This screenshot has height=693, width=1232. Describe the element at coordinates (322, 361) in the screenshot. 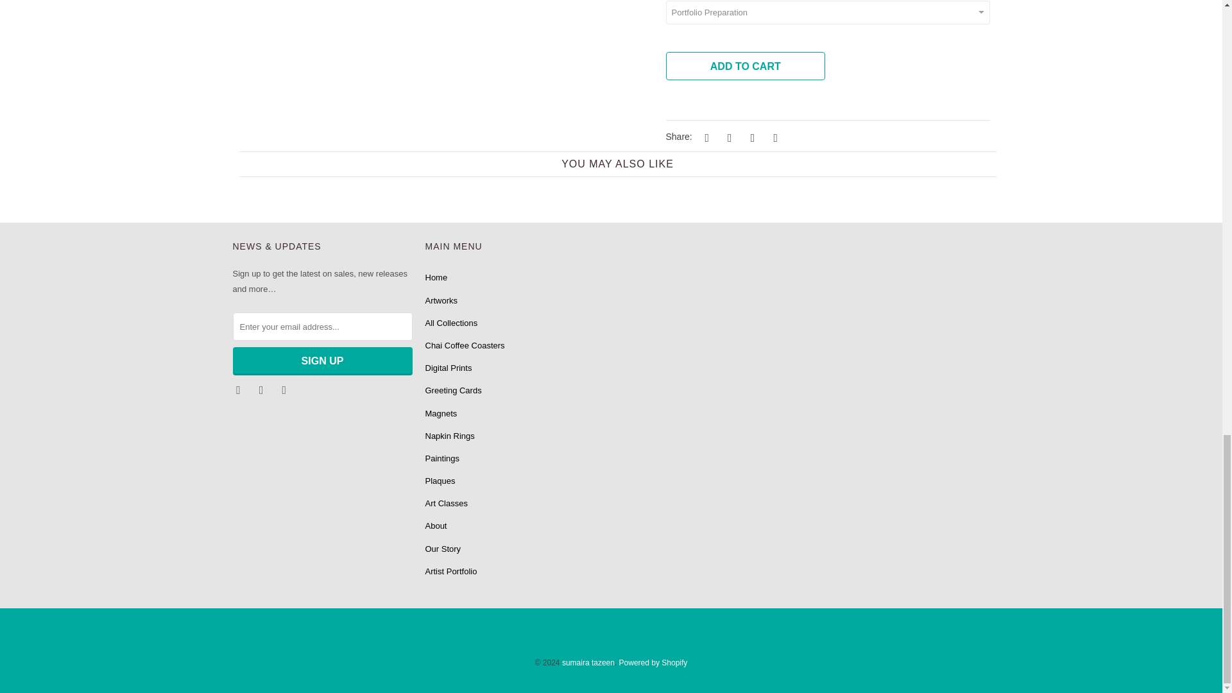

I see `Sign Up` at that location.